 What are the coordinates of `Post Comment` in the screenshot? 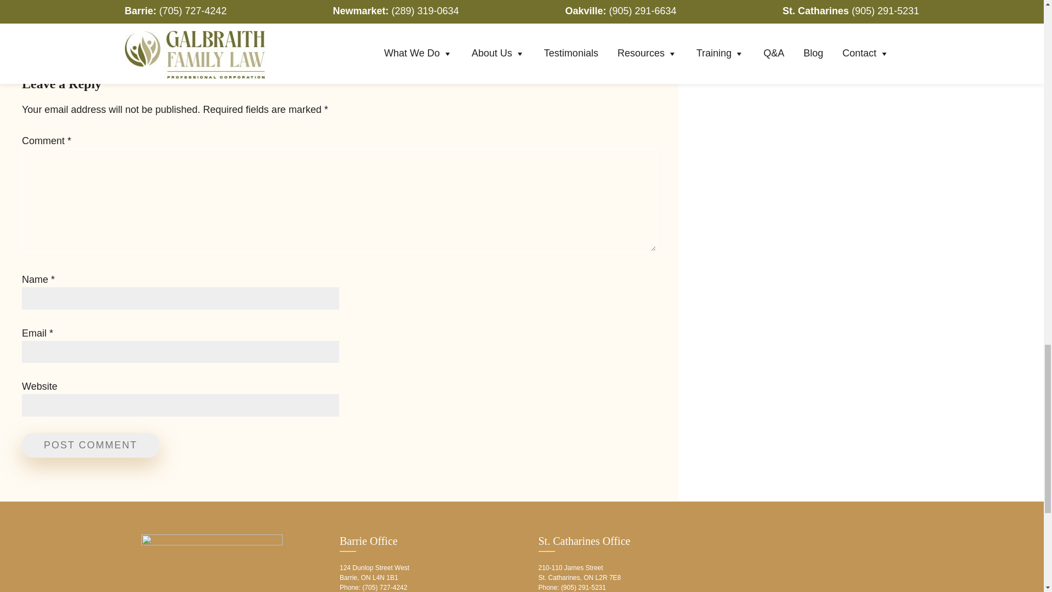 It's located at (91, 445).